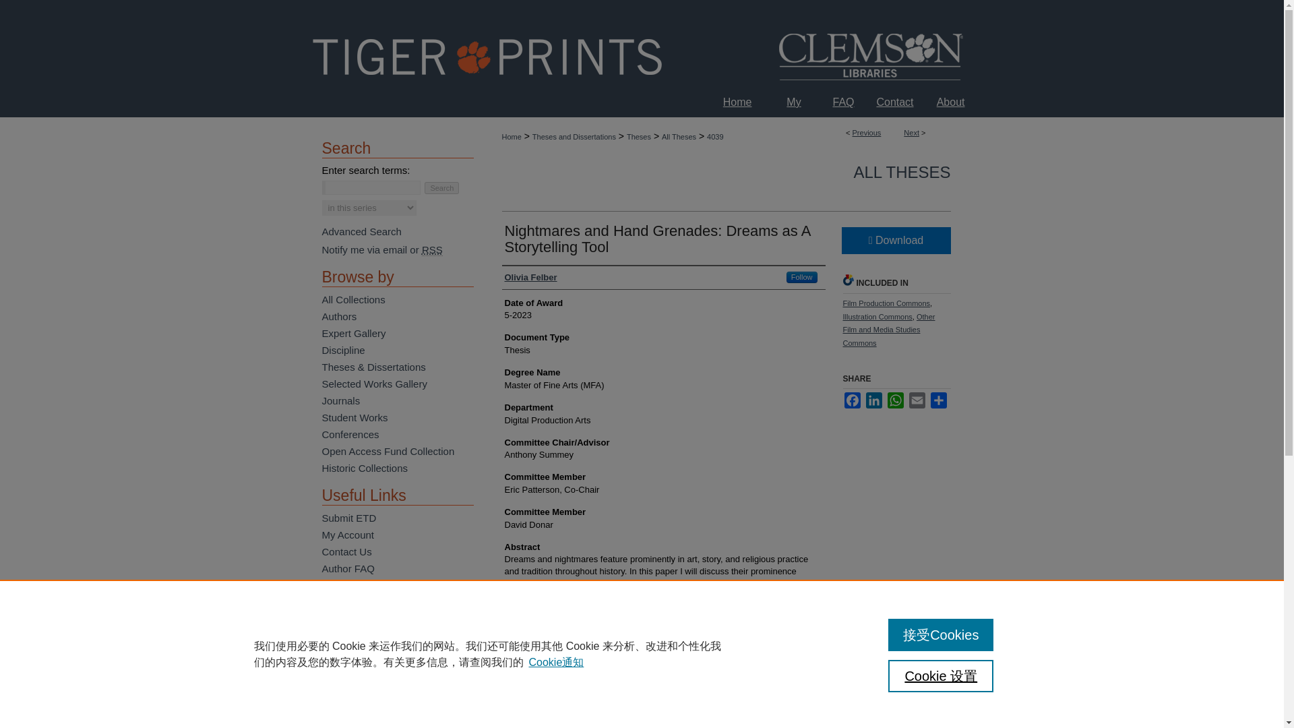 This screenshot has width=1294, height=728. What do you see at coordinates (873, 400) in the screenshot?
I see `LinkedIn` at bounding box center [873, 400].